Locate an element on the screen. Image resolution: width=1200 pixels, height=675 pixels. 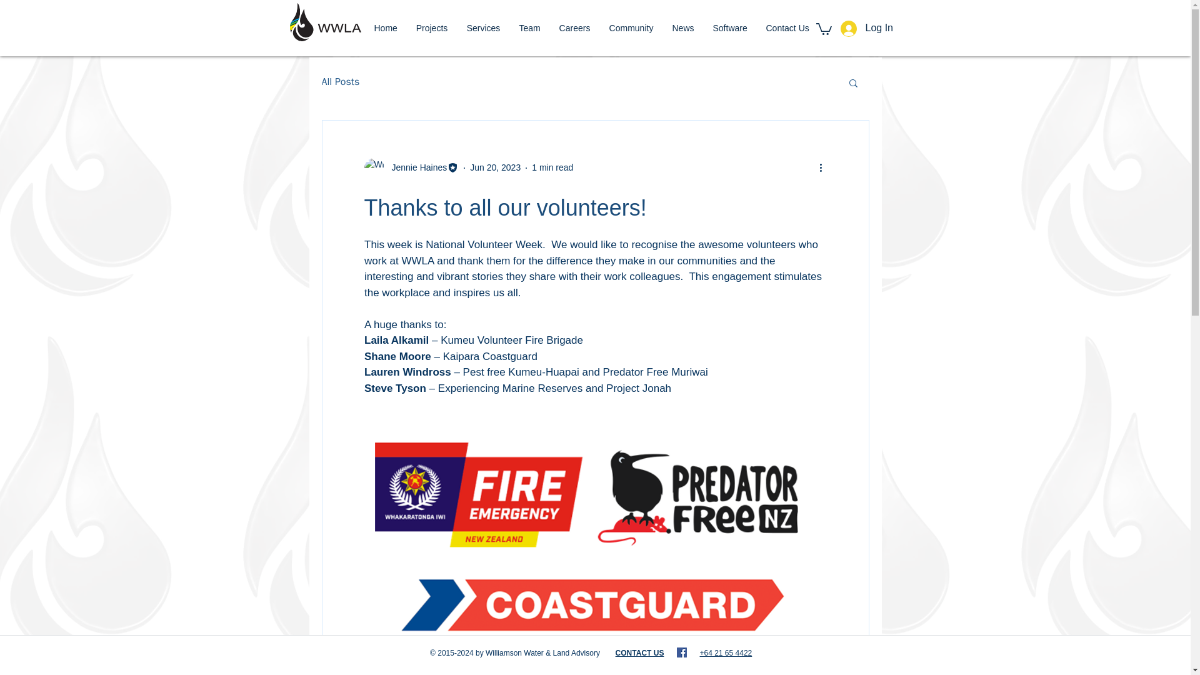
Jennie Haines is located at coordinates (415, 167).